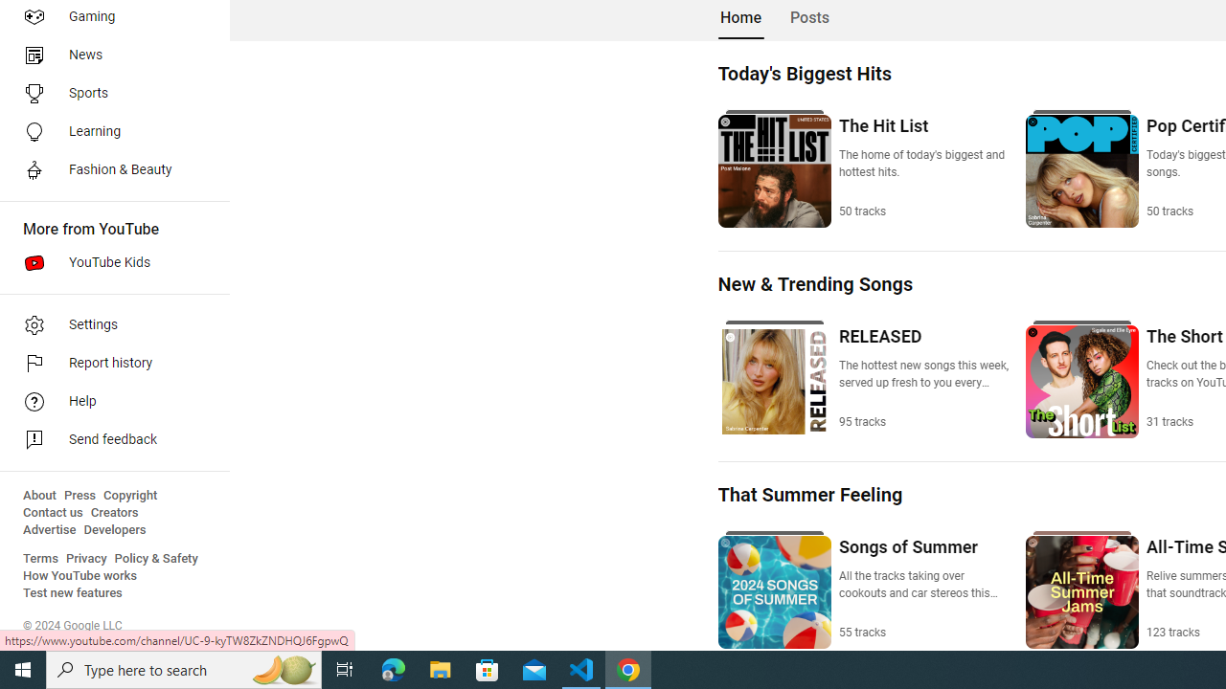 The width and height of the screenshot is (1226, 689). I want to click on Settings, so click(109, 325).